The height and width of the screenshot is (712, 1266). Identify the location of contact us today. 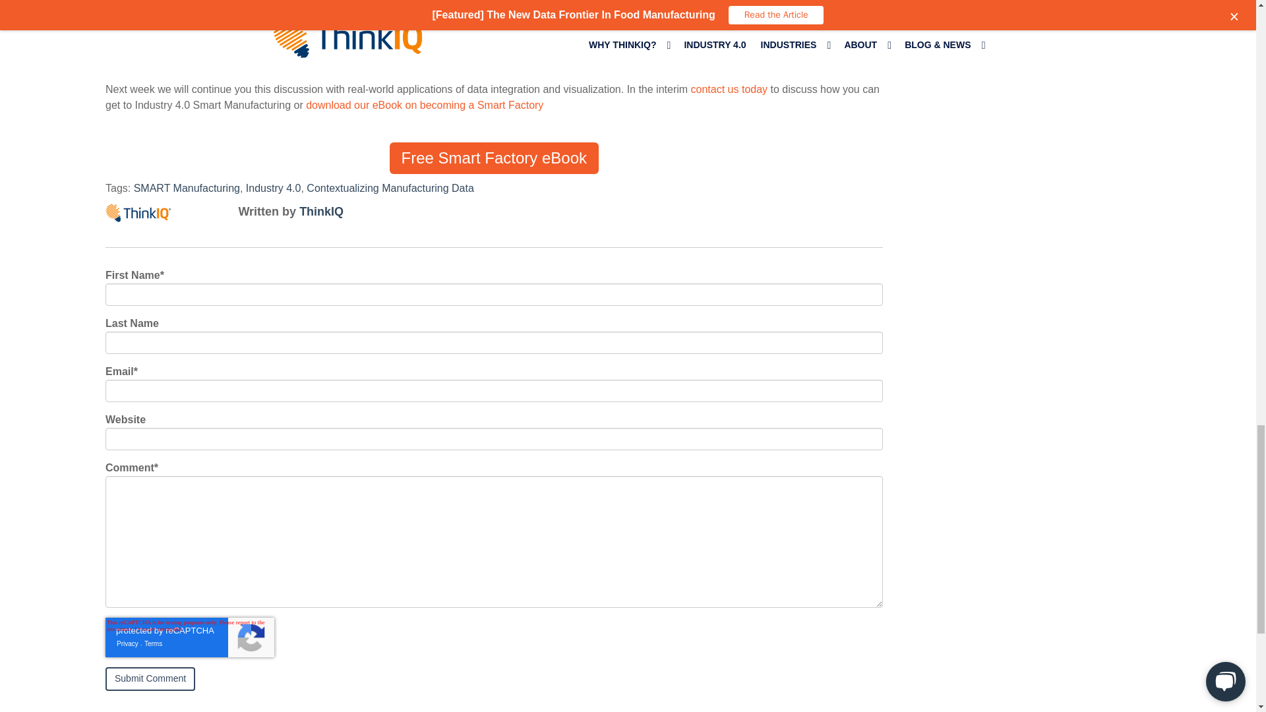
(729, 89).